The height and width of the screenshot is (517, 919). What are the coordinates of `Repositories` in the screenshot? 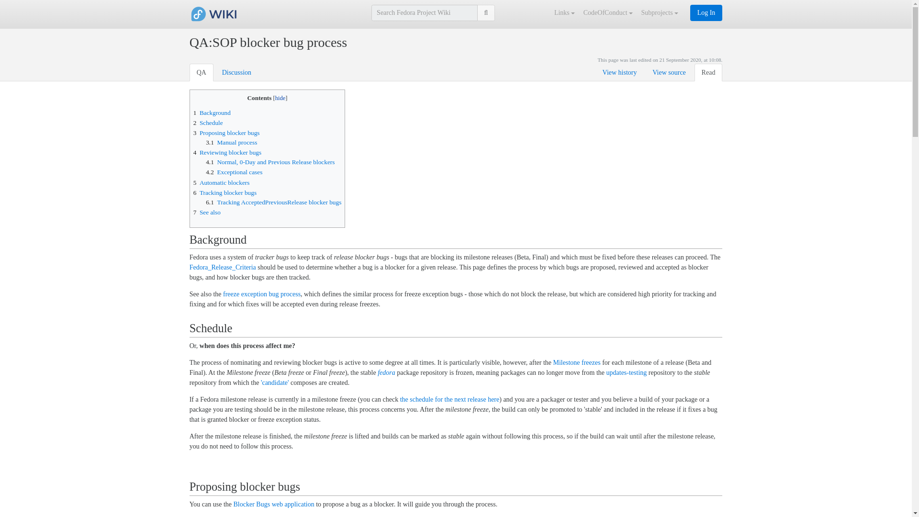 It's located at (386, 372).